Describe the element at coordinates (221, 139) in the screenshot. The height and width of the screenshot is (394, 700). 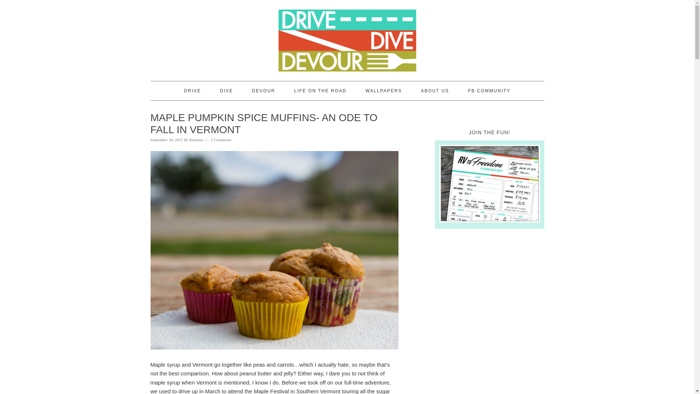
I see `2 Comments` at that location.